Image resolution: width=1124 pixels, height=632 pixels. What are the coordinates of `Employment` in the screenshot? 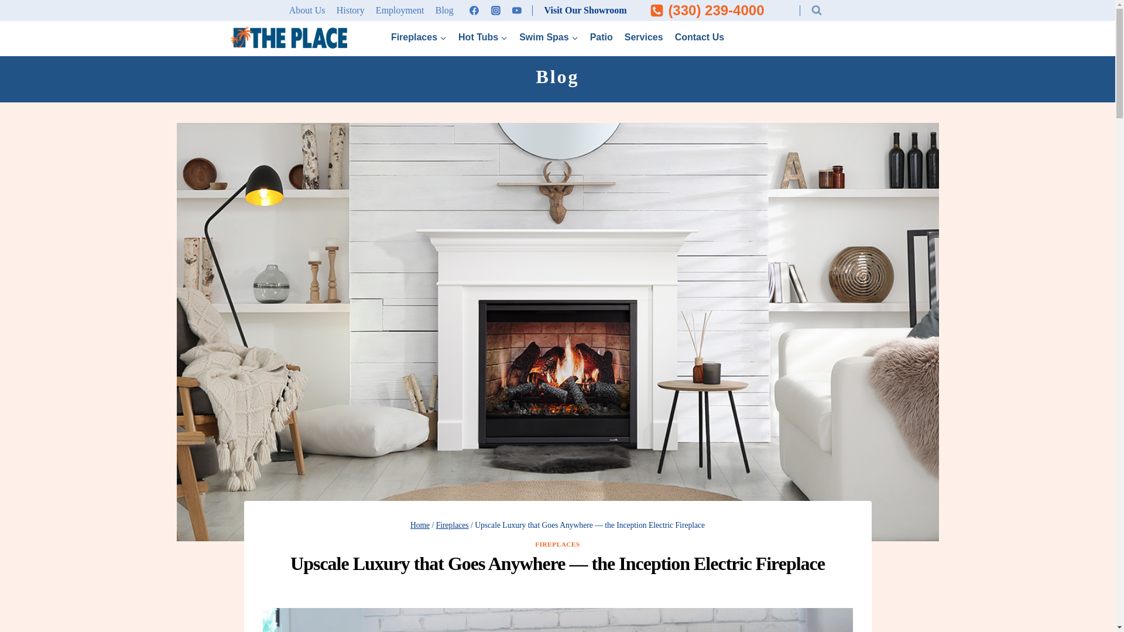 It's located at (399, 11).